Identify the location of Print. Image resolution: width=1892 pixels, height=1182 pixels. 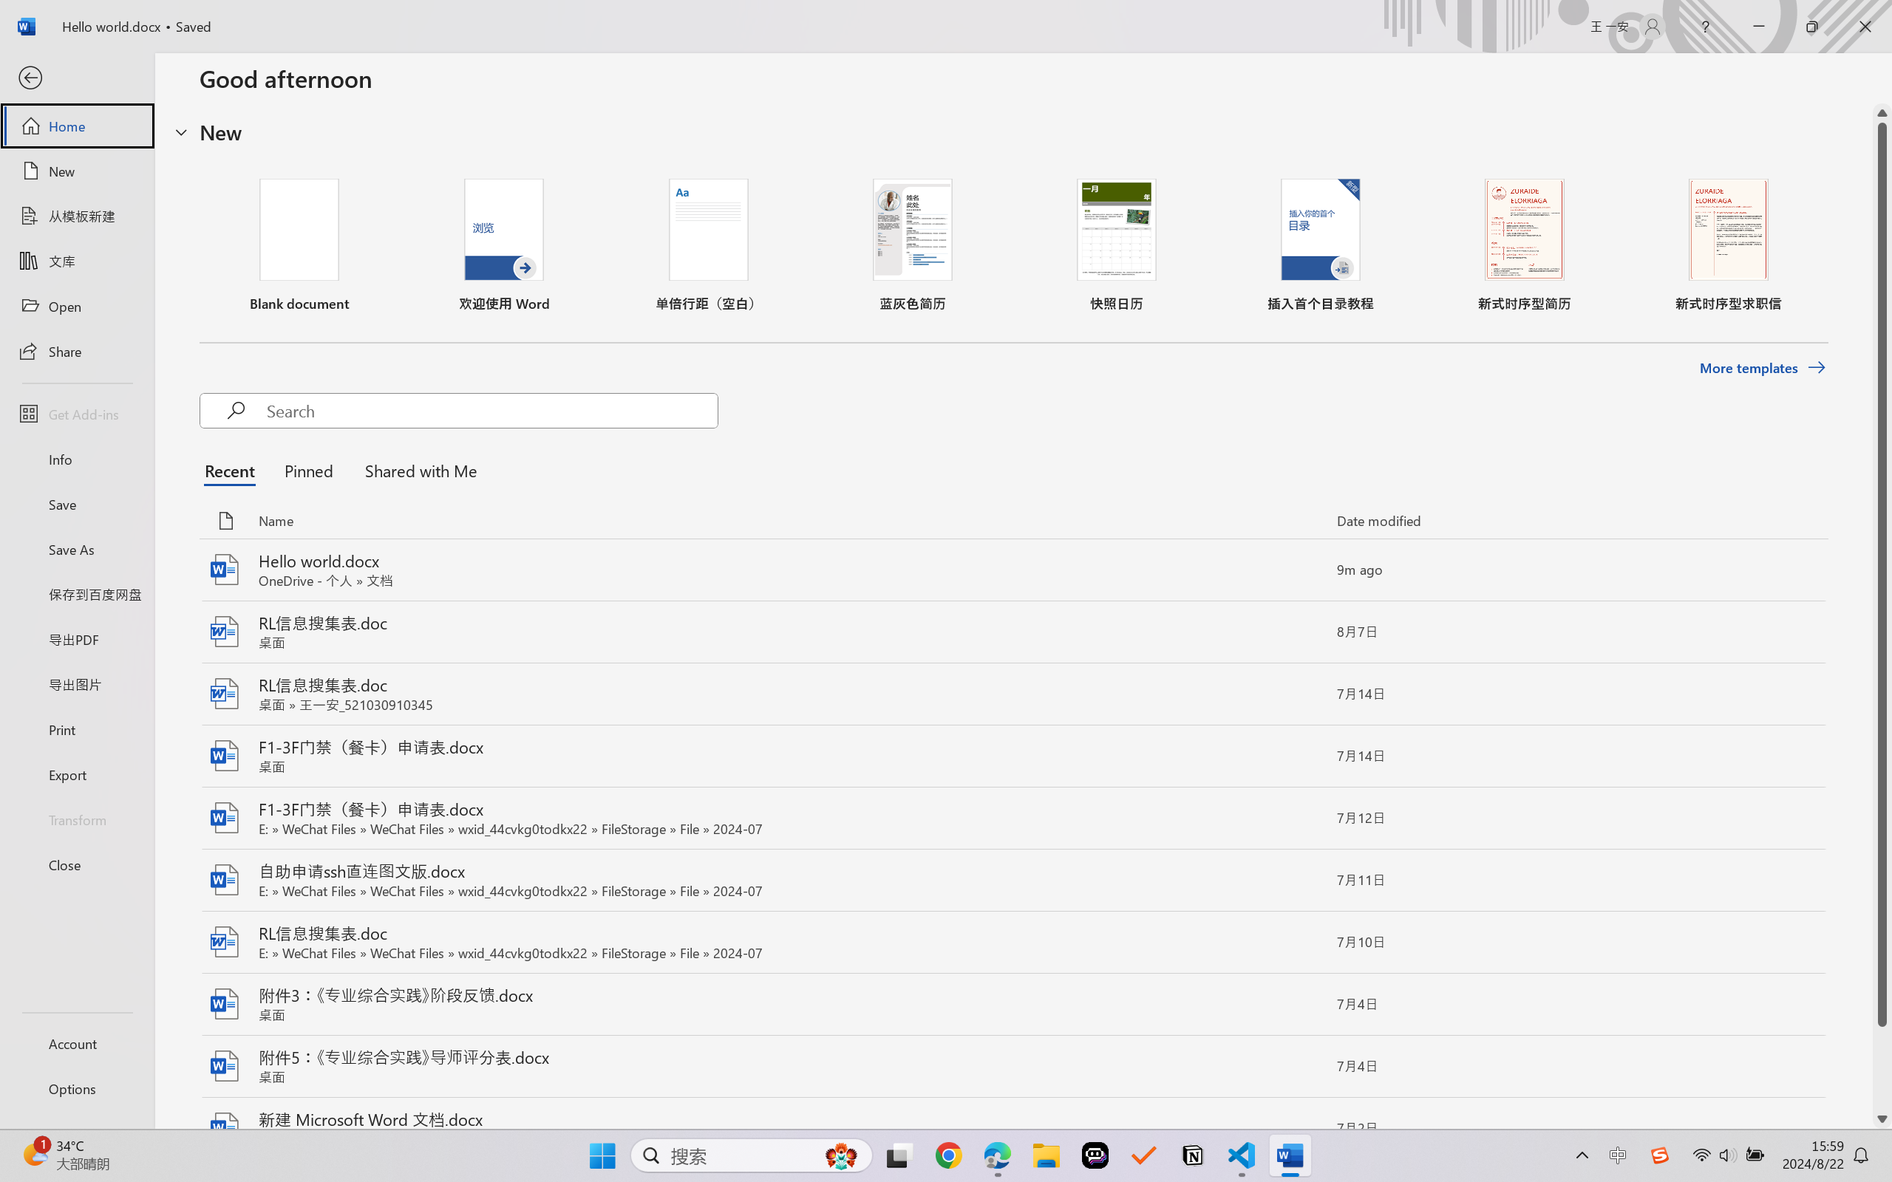
(77, 728).